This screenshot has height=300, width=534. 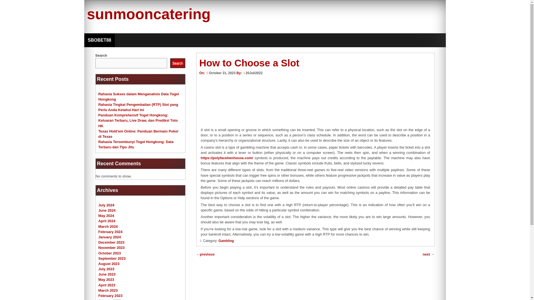 What do you see at coordinates (106, 279) in the screenshot?
I see `May 2023` at bounding box center [106, 279].